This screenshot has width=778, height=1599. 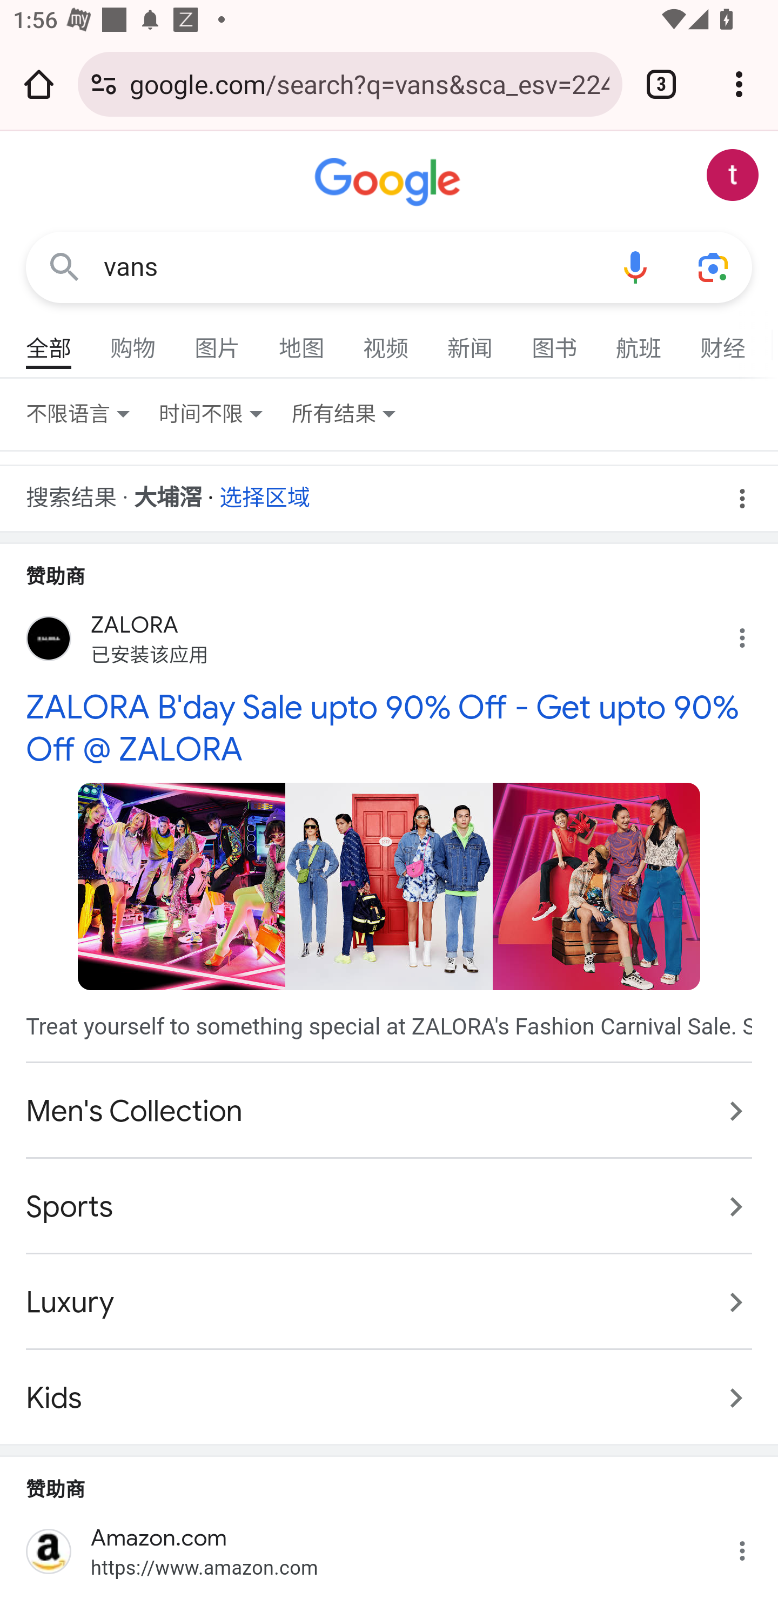 What do you see at coordinates (753, 1546) in the screenshot?
I see `为什么会显示该广告？` at bounding box center [753, 1546].